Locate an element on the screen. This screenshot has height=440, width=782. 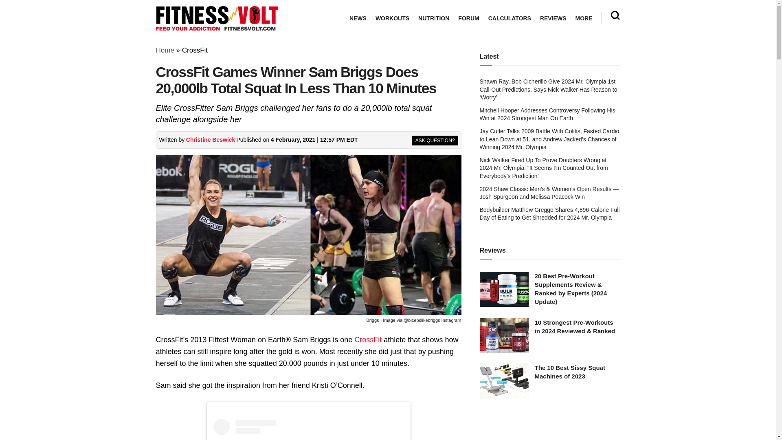
FORUM is located at coordinates (468, 18).